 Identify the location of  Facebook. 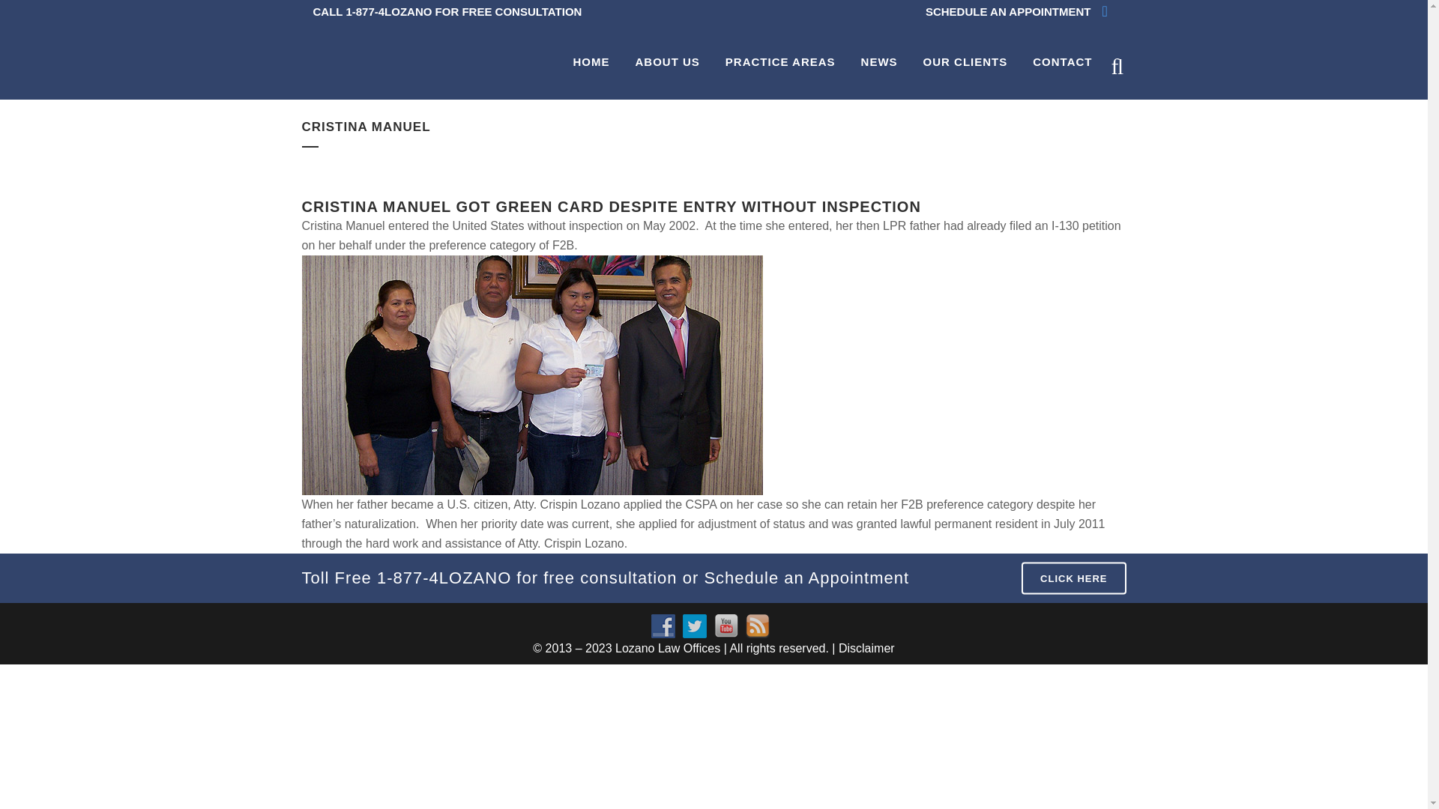
(663, 626).